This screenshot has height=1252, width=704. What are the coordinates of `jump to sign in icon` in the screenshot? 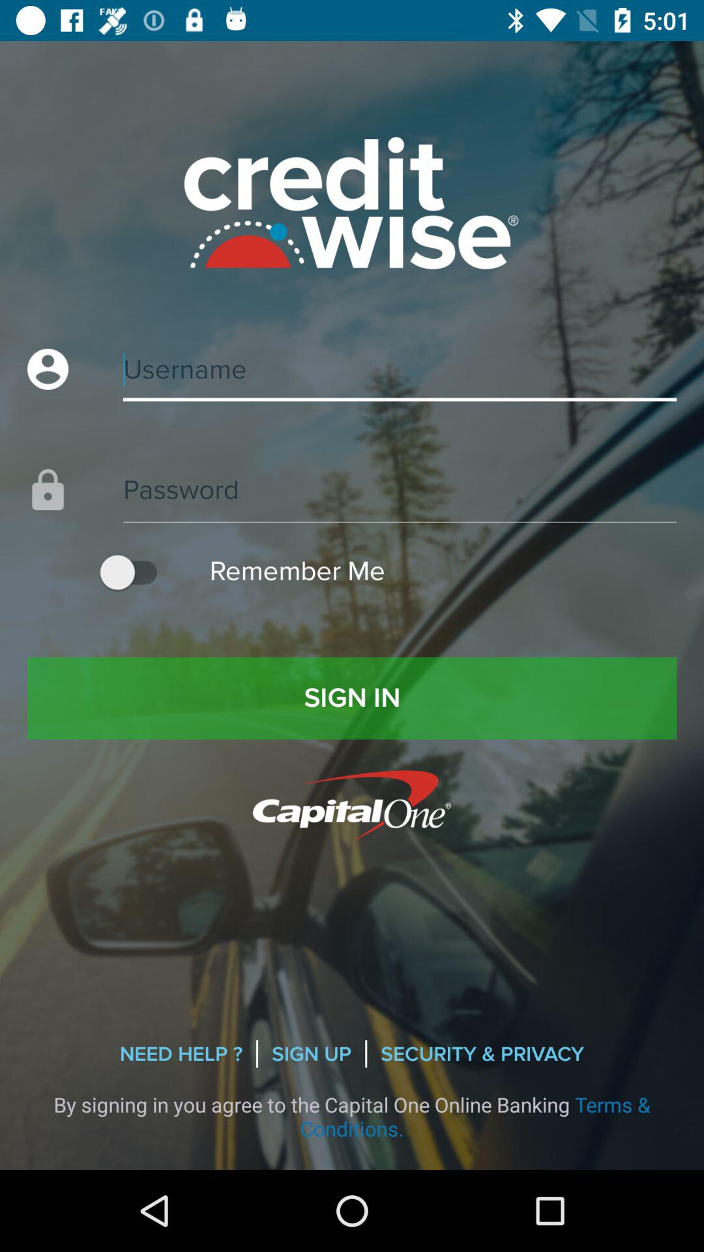 It's located at (352, 698).